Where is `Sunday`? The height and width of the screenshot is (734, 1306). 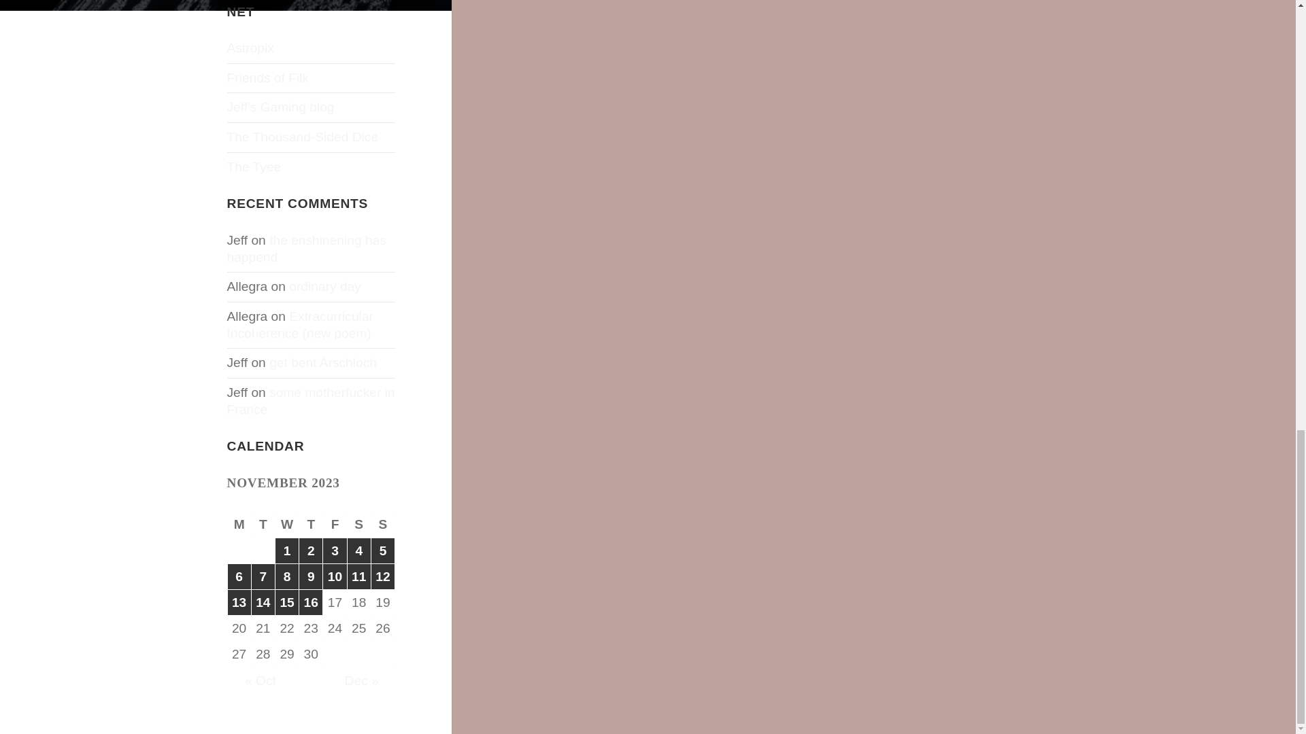 Sunday is located at coordinates (383, 524).